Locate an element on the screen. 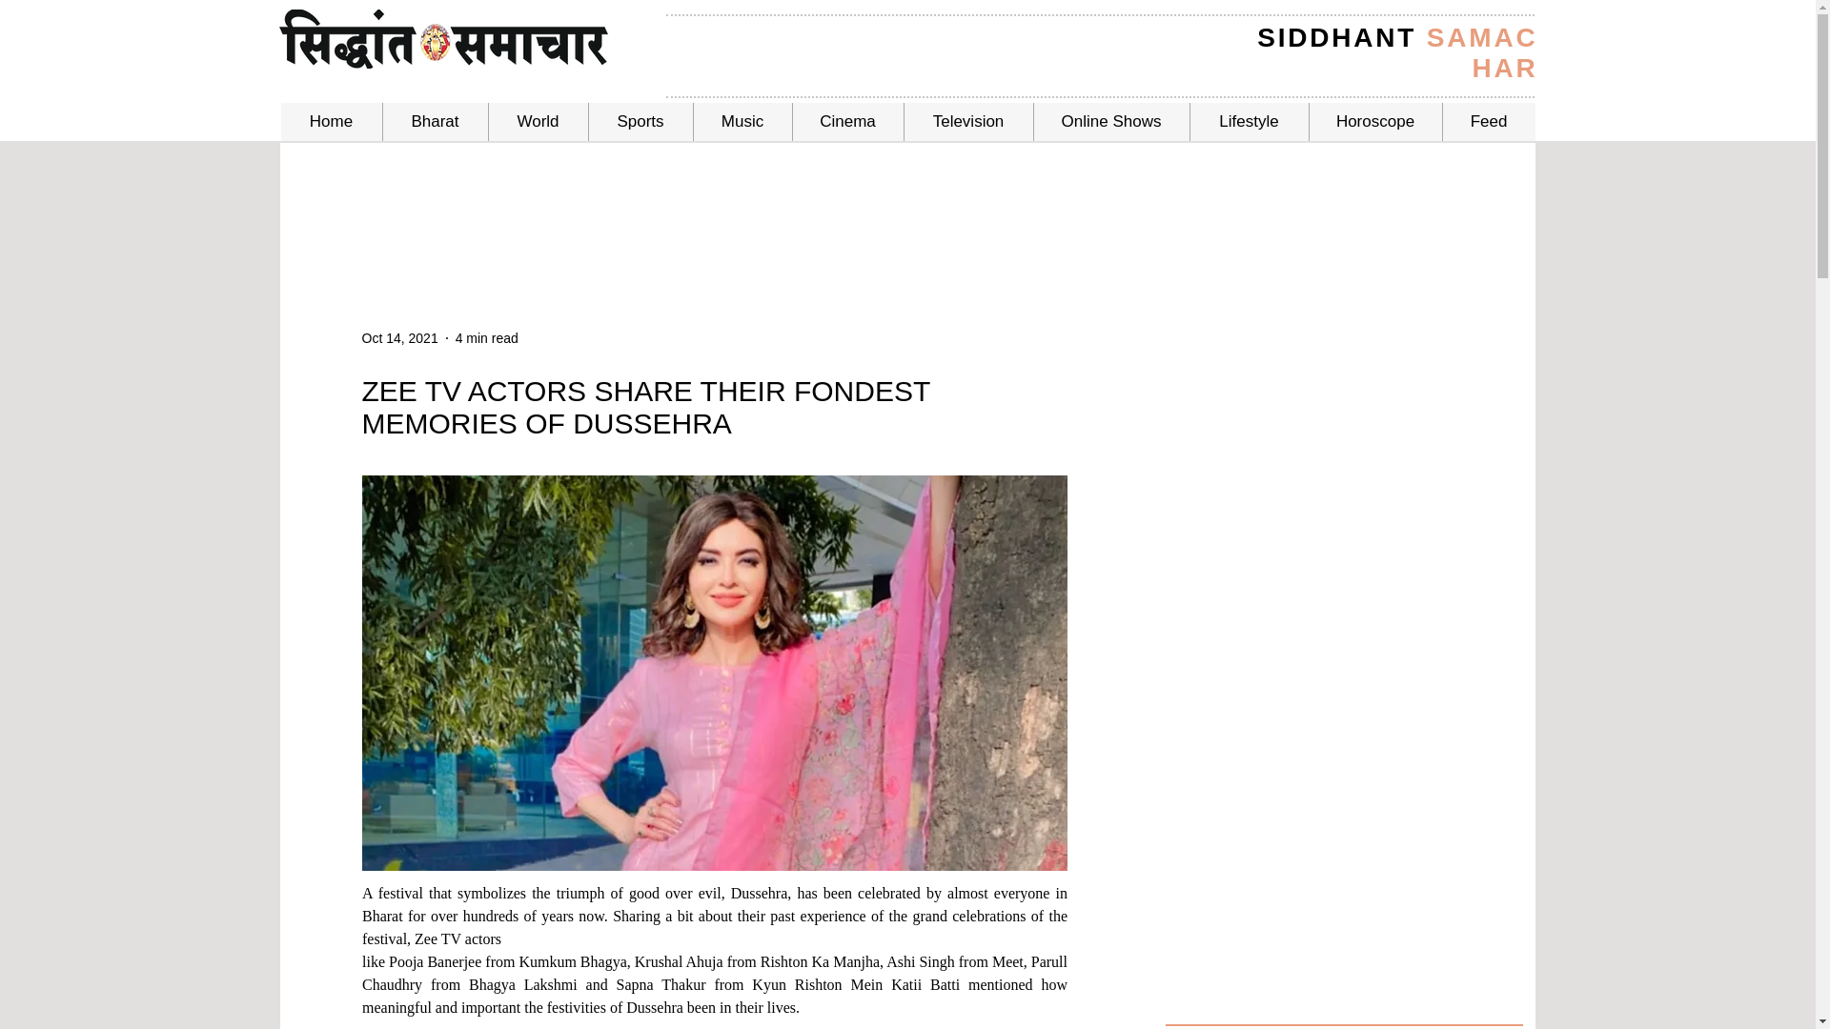  Lifestyle is located at coordinates (1249, 122).